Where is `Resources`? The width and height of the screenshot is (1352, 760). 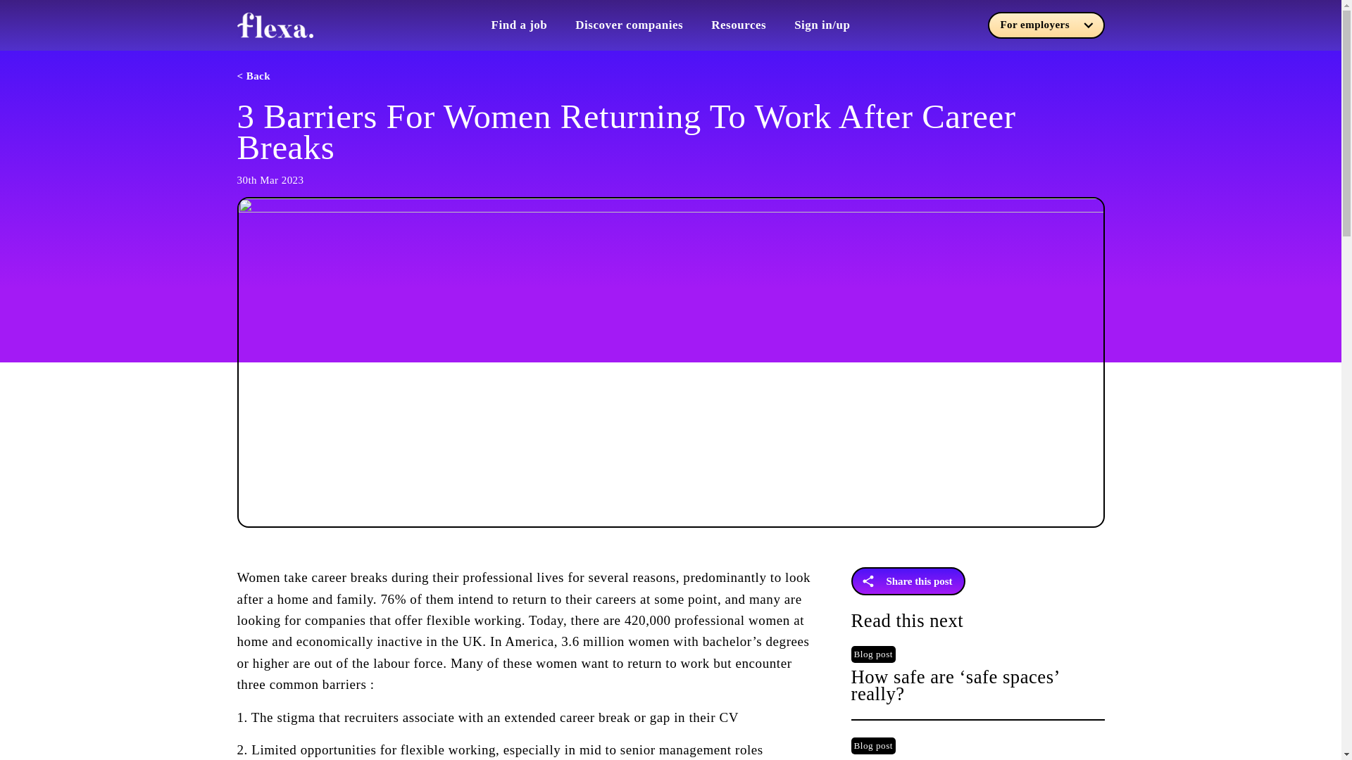
Resources is located at coordinates (738, 25).